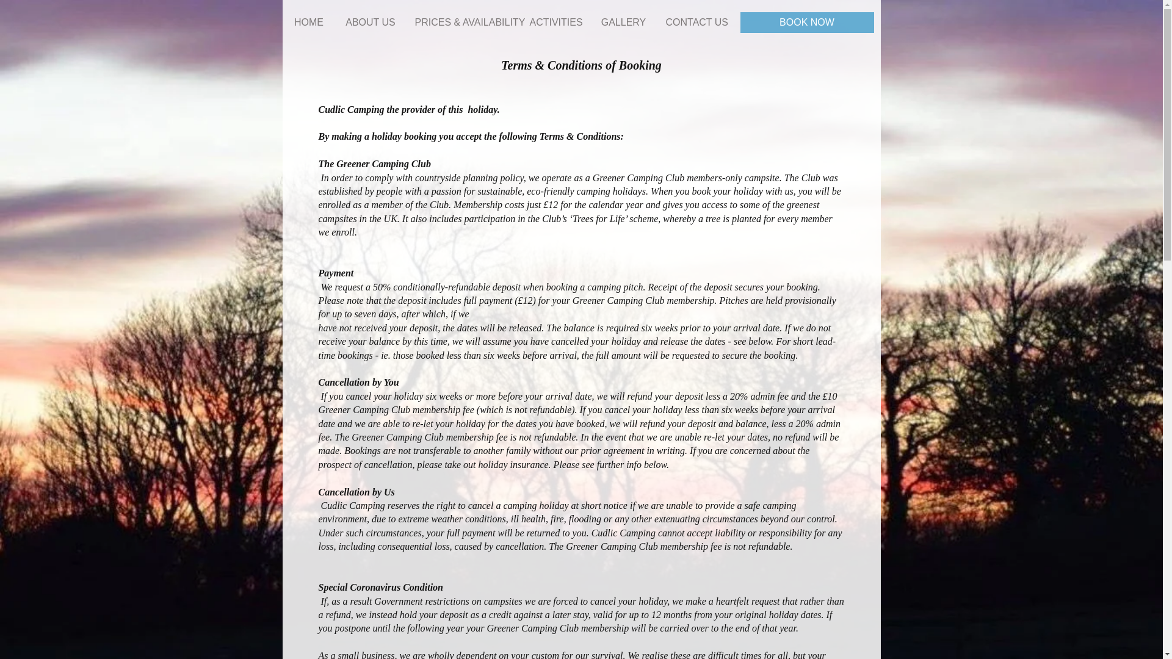  Describe the element at coordinates (806, 23) in the screenshot. I see `BOOK NOW` at that location.